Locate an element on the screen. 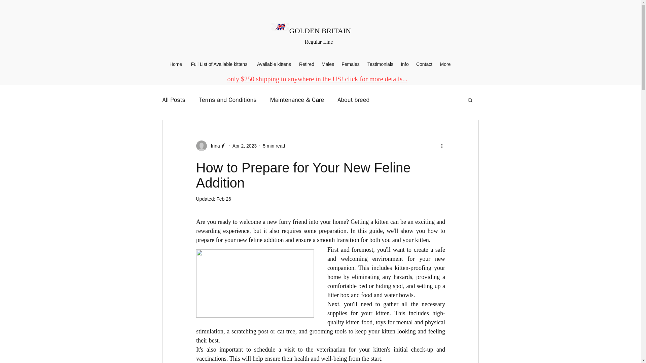 The height and width of the screenshot is (363, 646). GOLDEN BRITAIN is located at coordinates (320, 30).